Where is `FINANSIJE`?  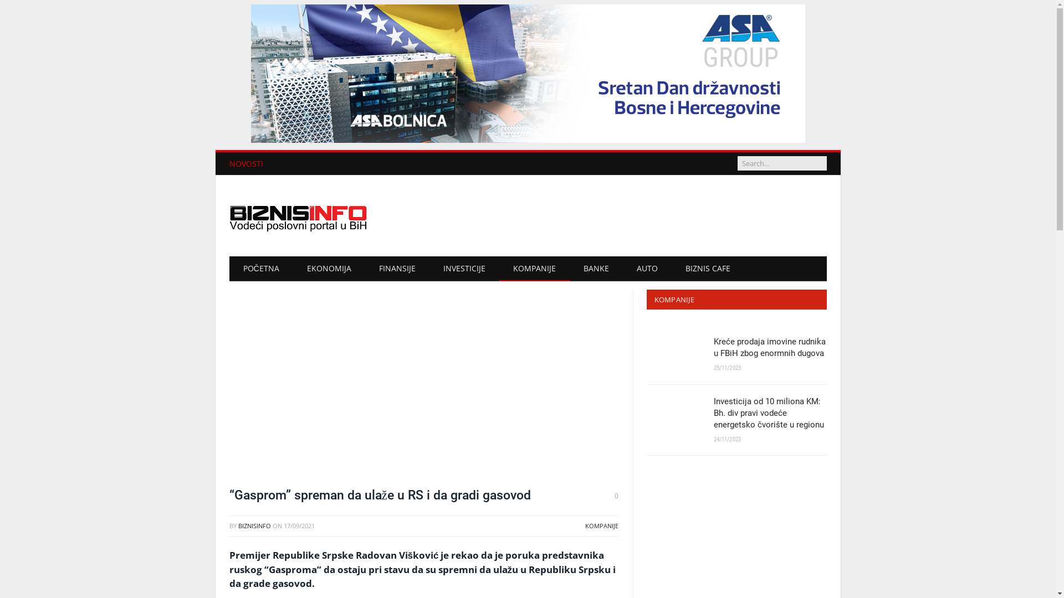 FINANSIJE is located at coordinates (397, 269).